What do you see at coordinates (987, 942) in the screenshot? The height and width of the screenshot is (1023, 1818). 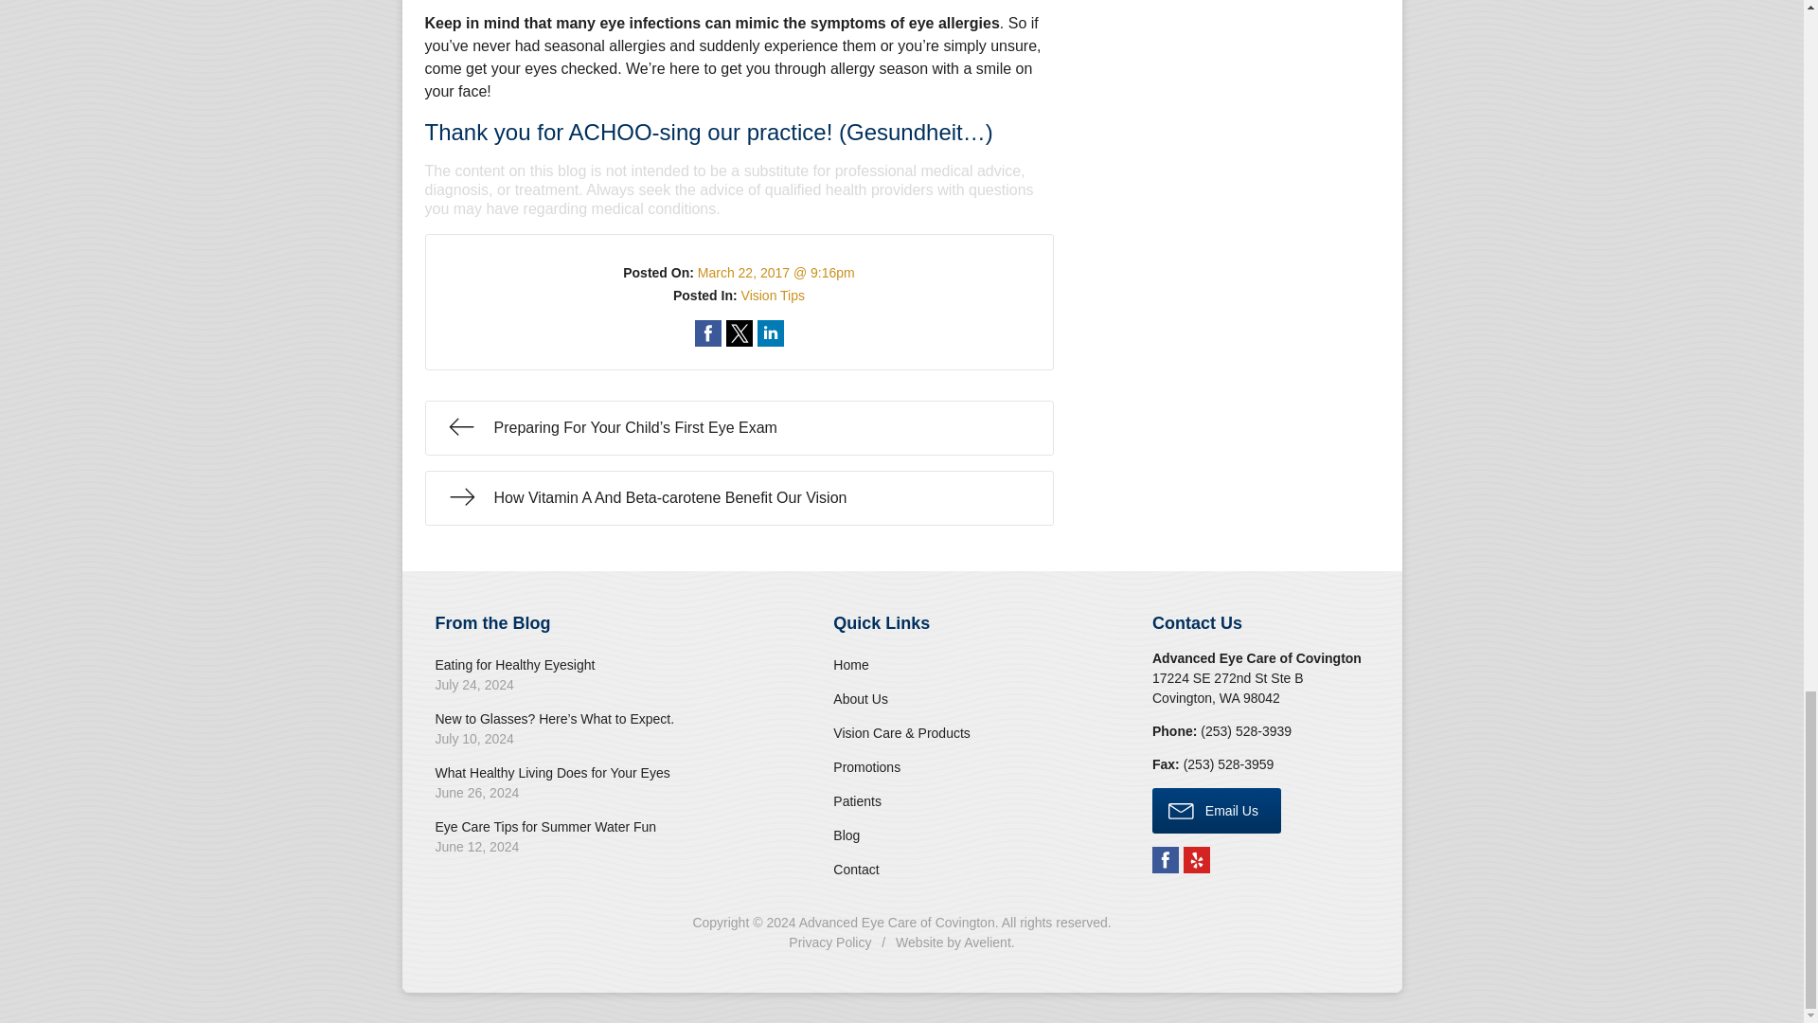 I see `Powered by Avelient` at bounding box center [987, 942].